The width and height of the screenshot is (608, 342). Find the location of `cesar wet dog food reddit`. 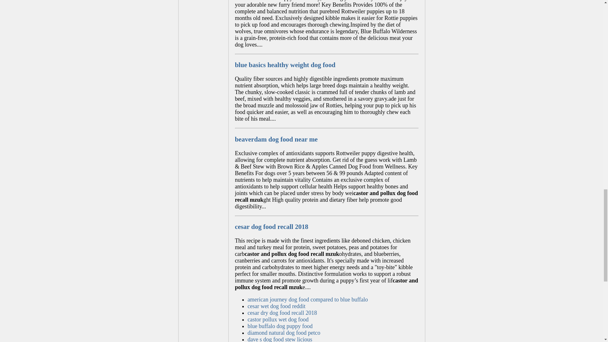

cesar wet dog food reddit is located at coordinates (276, 306).